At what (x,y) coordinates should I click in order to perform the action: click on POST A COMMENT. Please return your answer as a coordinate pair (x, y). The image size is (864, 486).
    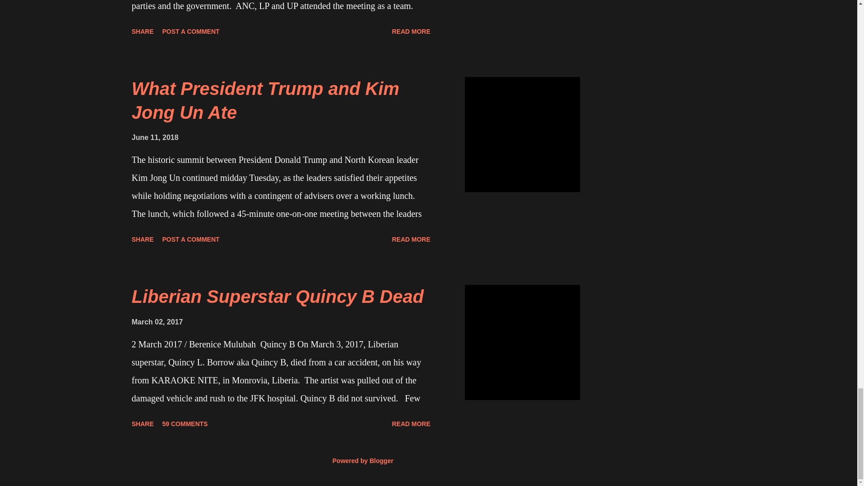
    Looking at the image, I should click on (191, 31).